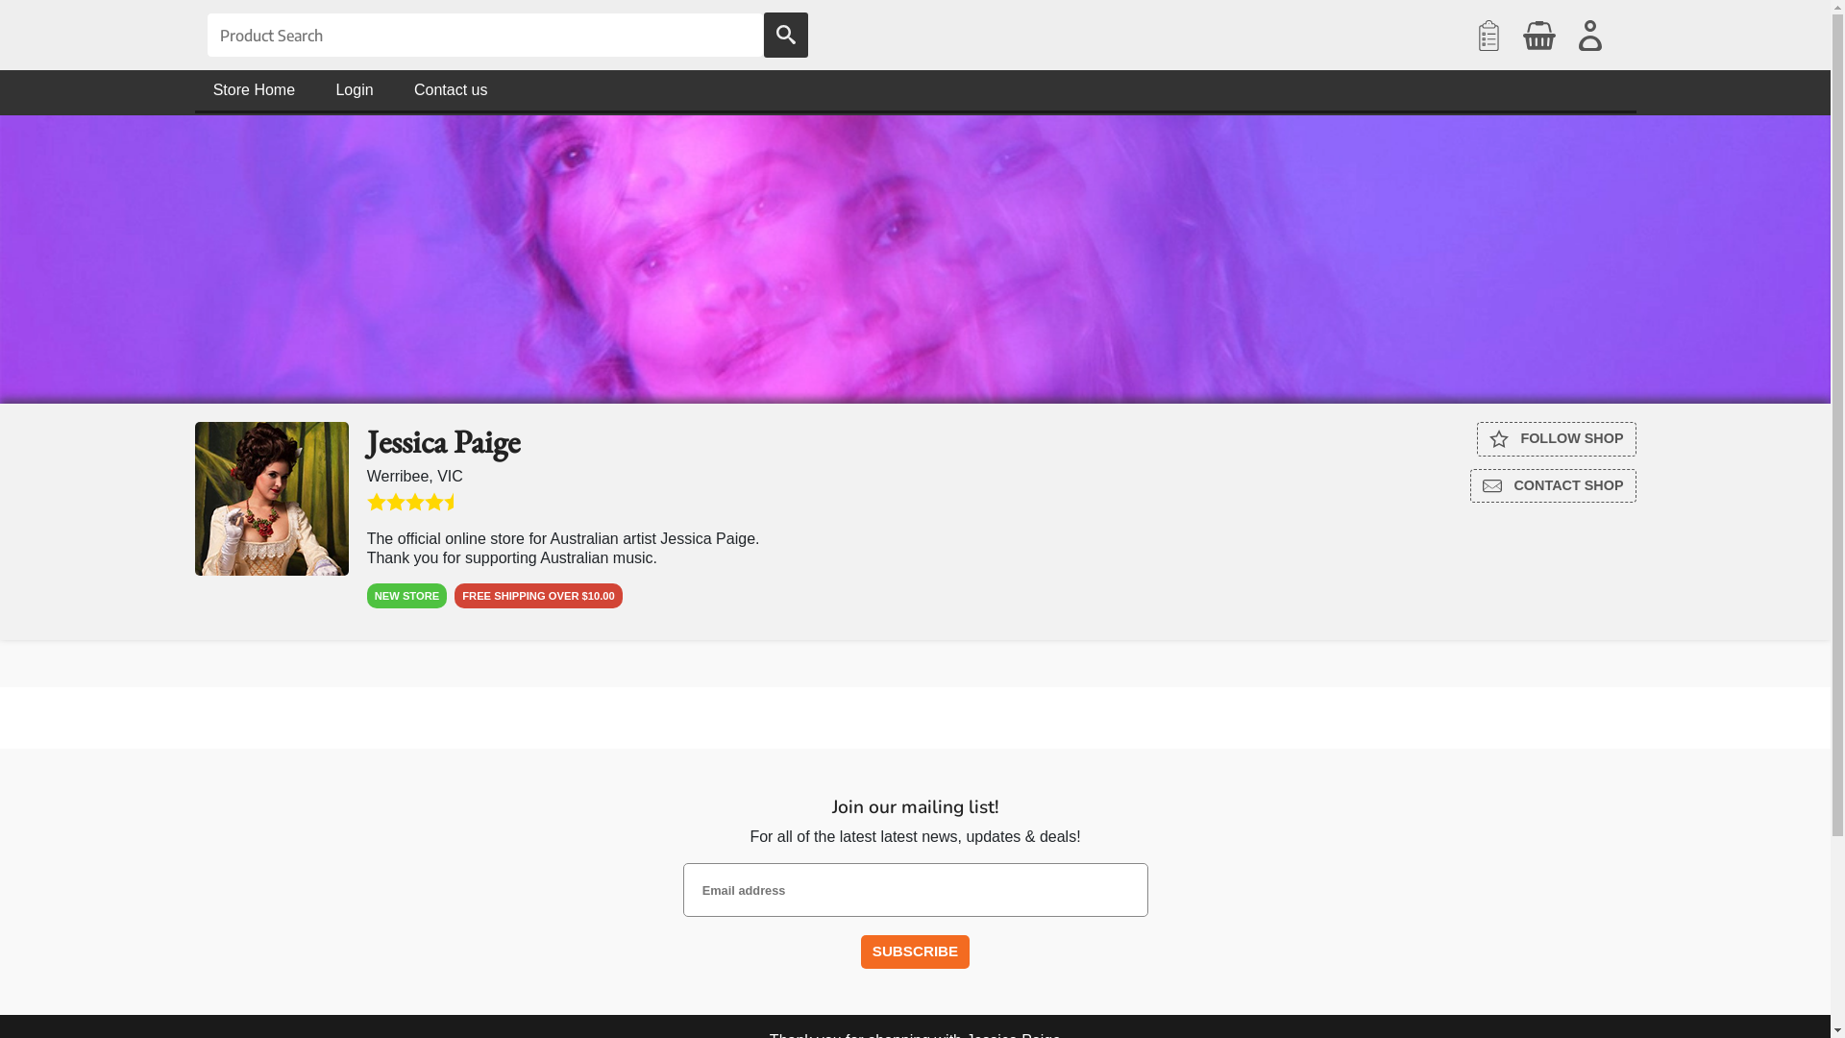 The image size is (1845, 1038). Describe the element at coordinates (1557, 439) in the screenshot. I see `FOLLOW SHOP` at that location.